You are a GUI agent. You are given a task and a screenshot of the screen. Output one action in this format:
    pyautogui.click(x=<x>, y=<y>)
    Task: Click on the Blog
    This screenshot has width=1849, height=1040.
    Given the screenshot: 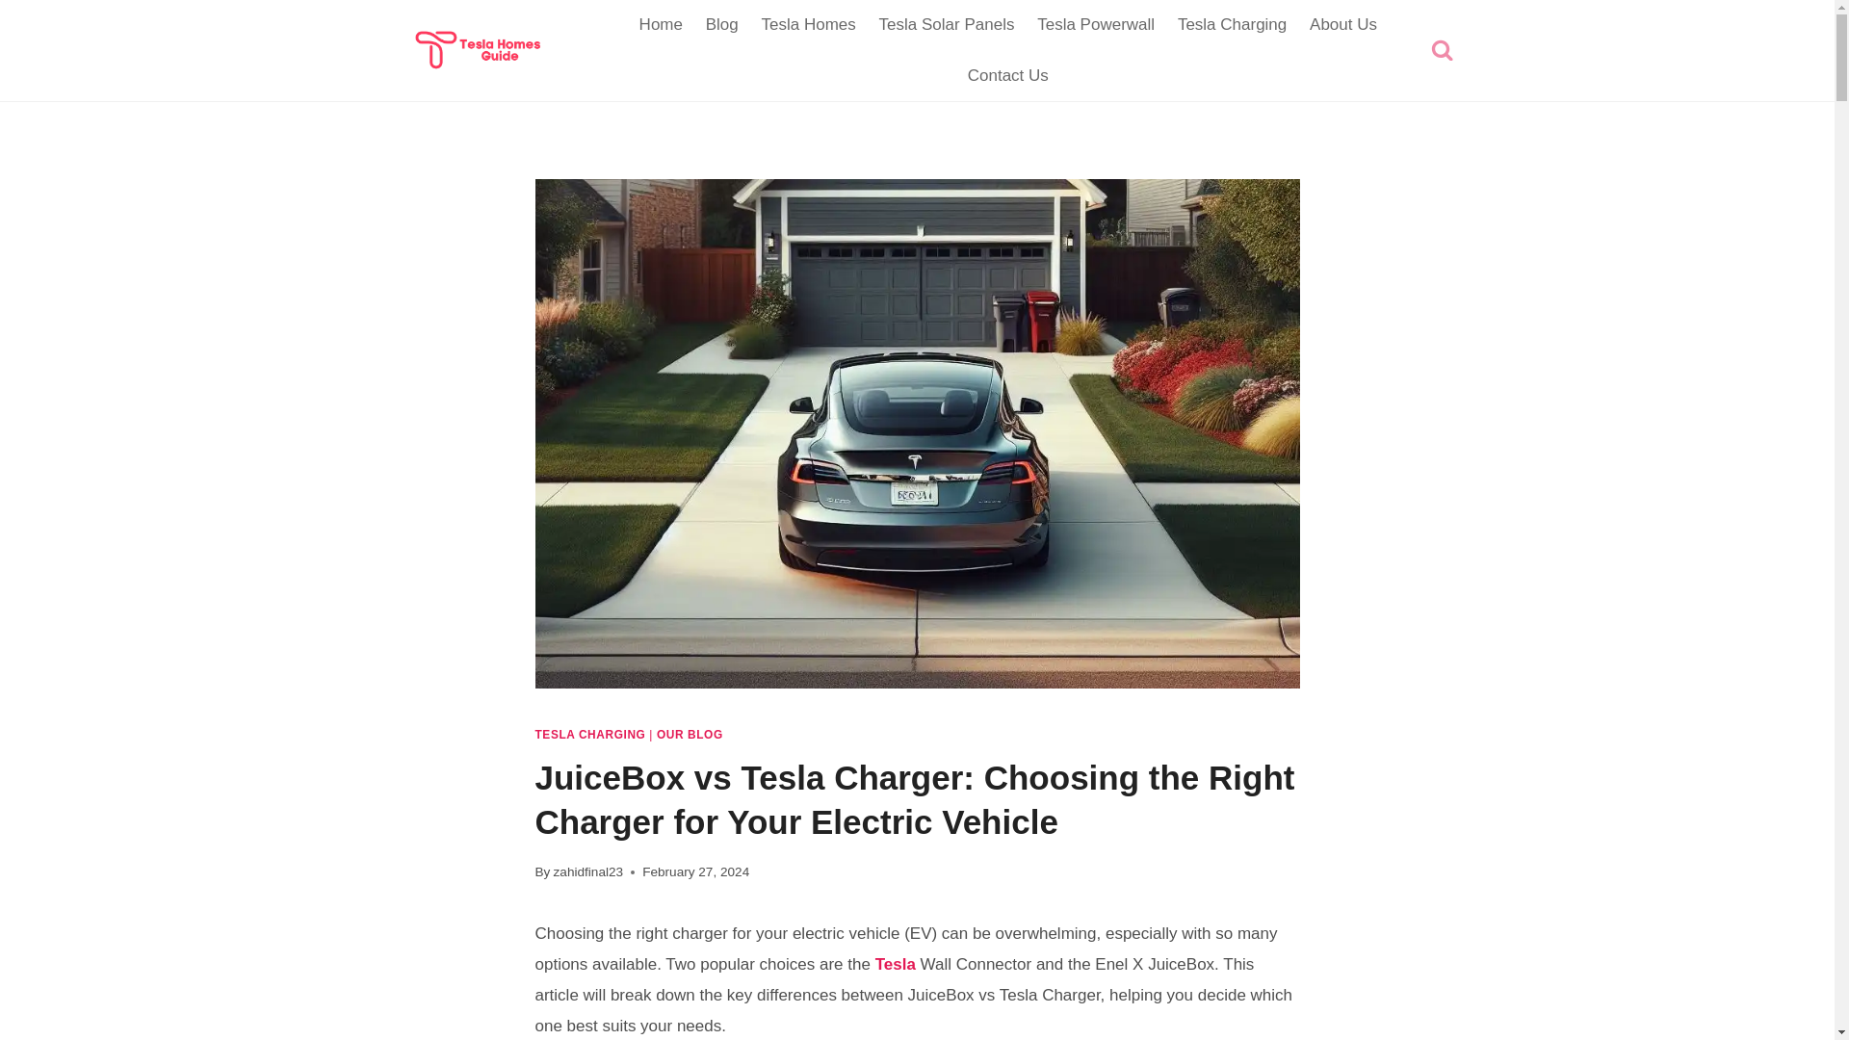 What is the action you would take?
    pyautogui.click(x=722, y=25)
    